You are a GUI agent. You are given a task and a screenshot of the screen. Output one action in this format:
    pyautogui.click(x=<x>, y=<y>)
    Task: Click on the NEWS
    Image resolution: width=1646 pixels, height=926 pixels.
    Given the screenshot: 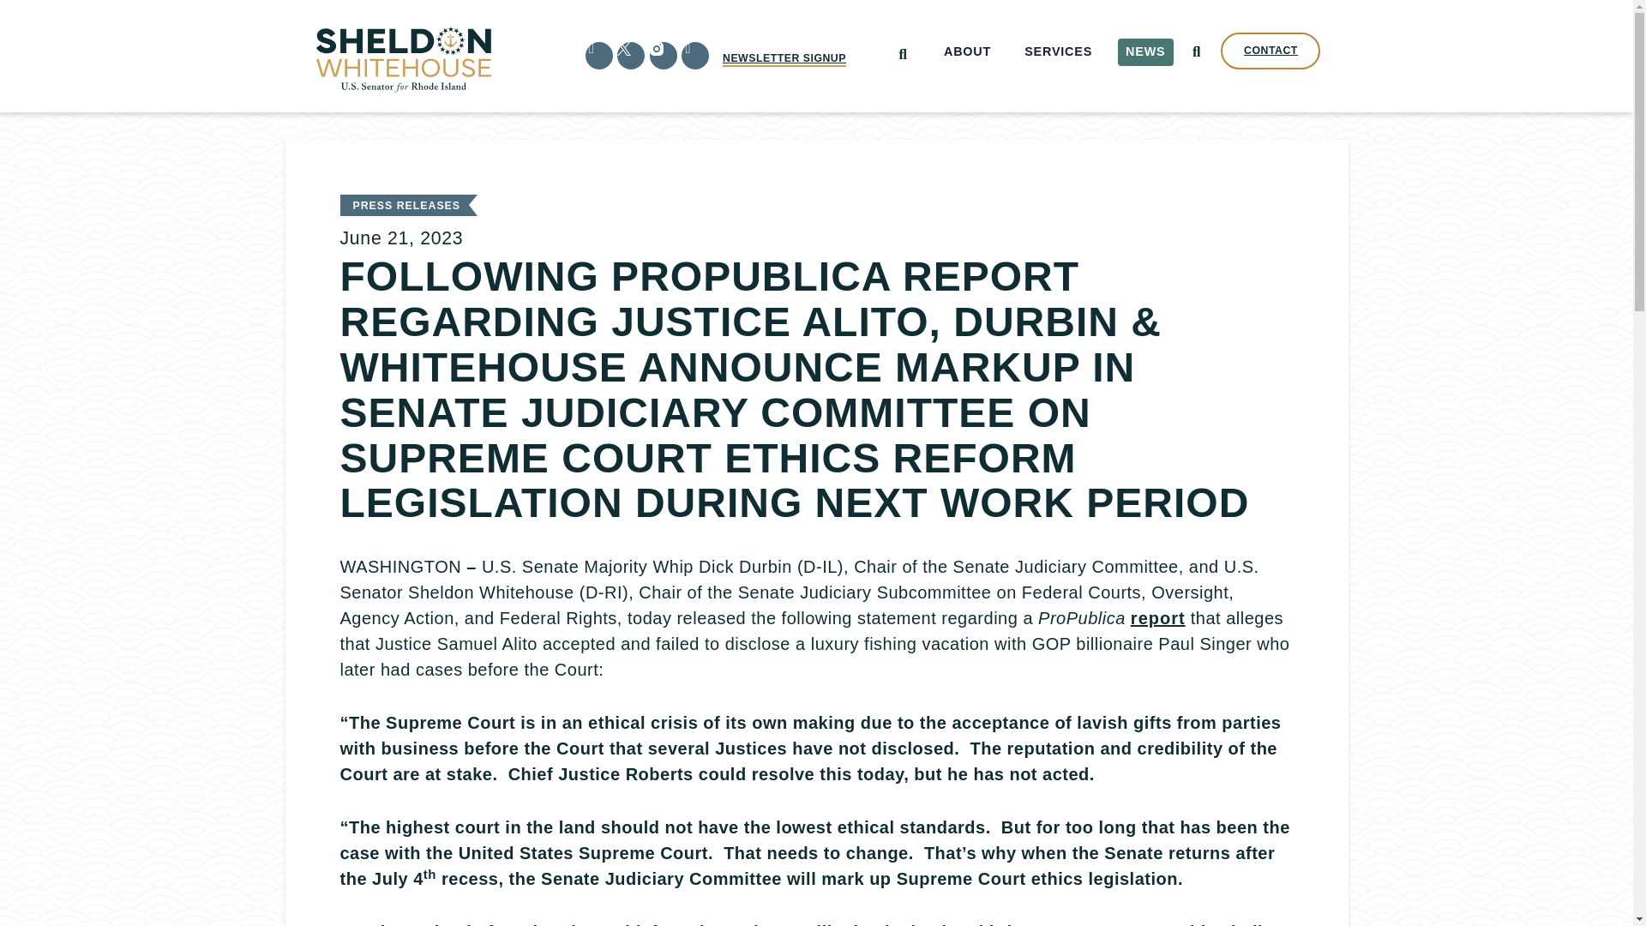 What is the action you would take?
    pyautogui.click(x=1145, y=51)
    